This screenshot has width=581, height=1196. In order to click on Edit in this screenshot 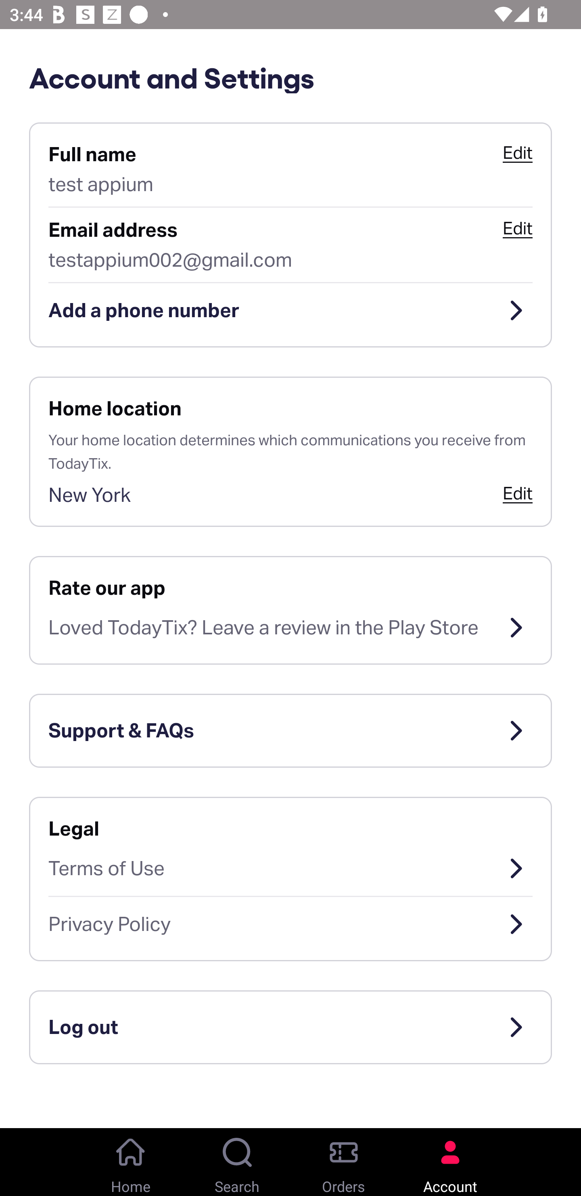, I will do `click(517, 493)`.